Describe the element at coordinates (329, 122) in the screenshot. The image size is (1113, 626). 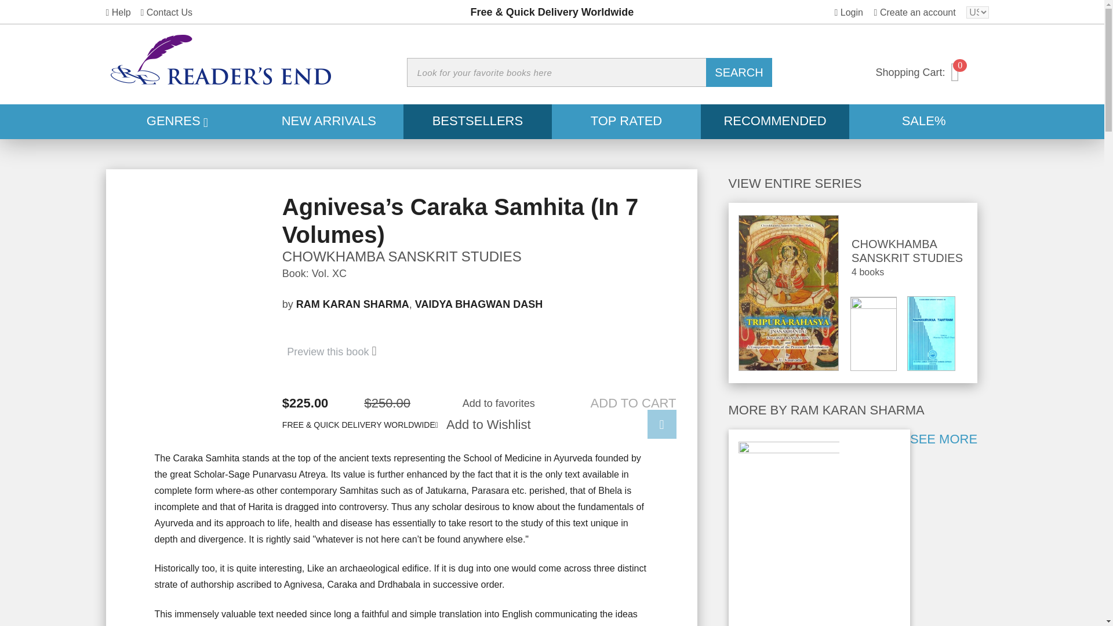
I see `NEW ARRIVALS` at that location.